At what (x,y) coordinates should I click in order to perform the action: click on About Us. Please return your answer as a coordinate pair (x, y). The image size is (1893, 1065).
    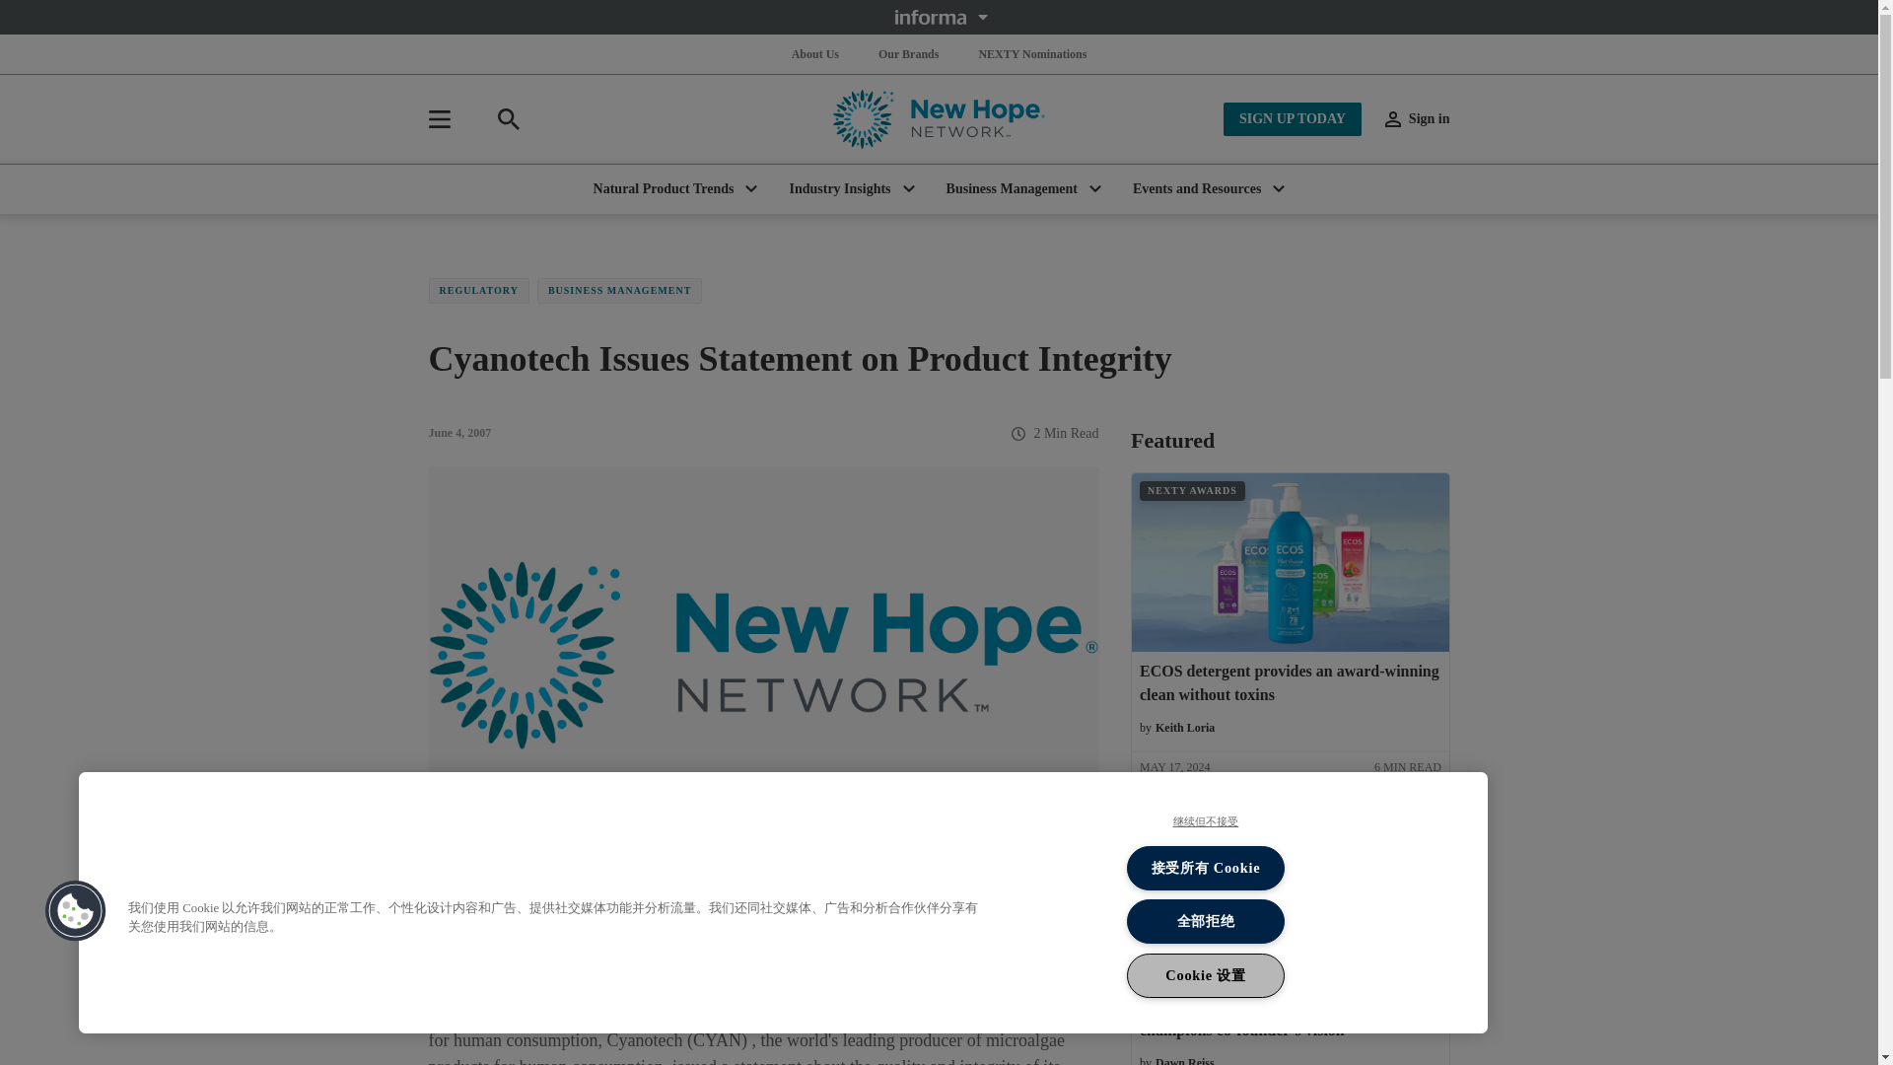
    Looking at the image, I should click on (814, 53).